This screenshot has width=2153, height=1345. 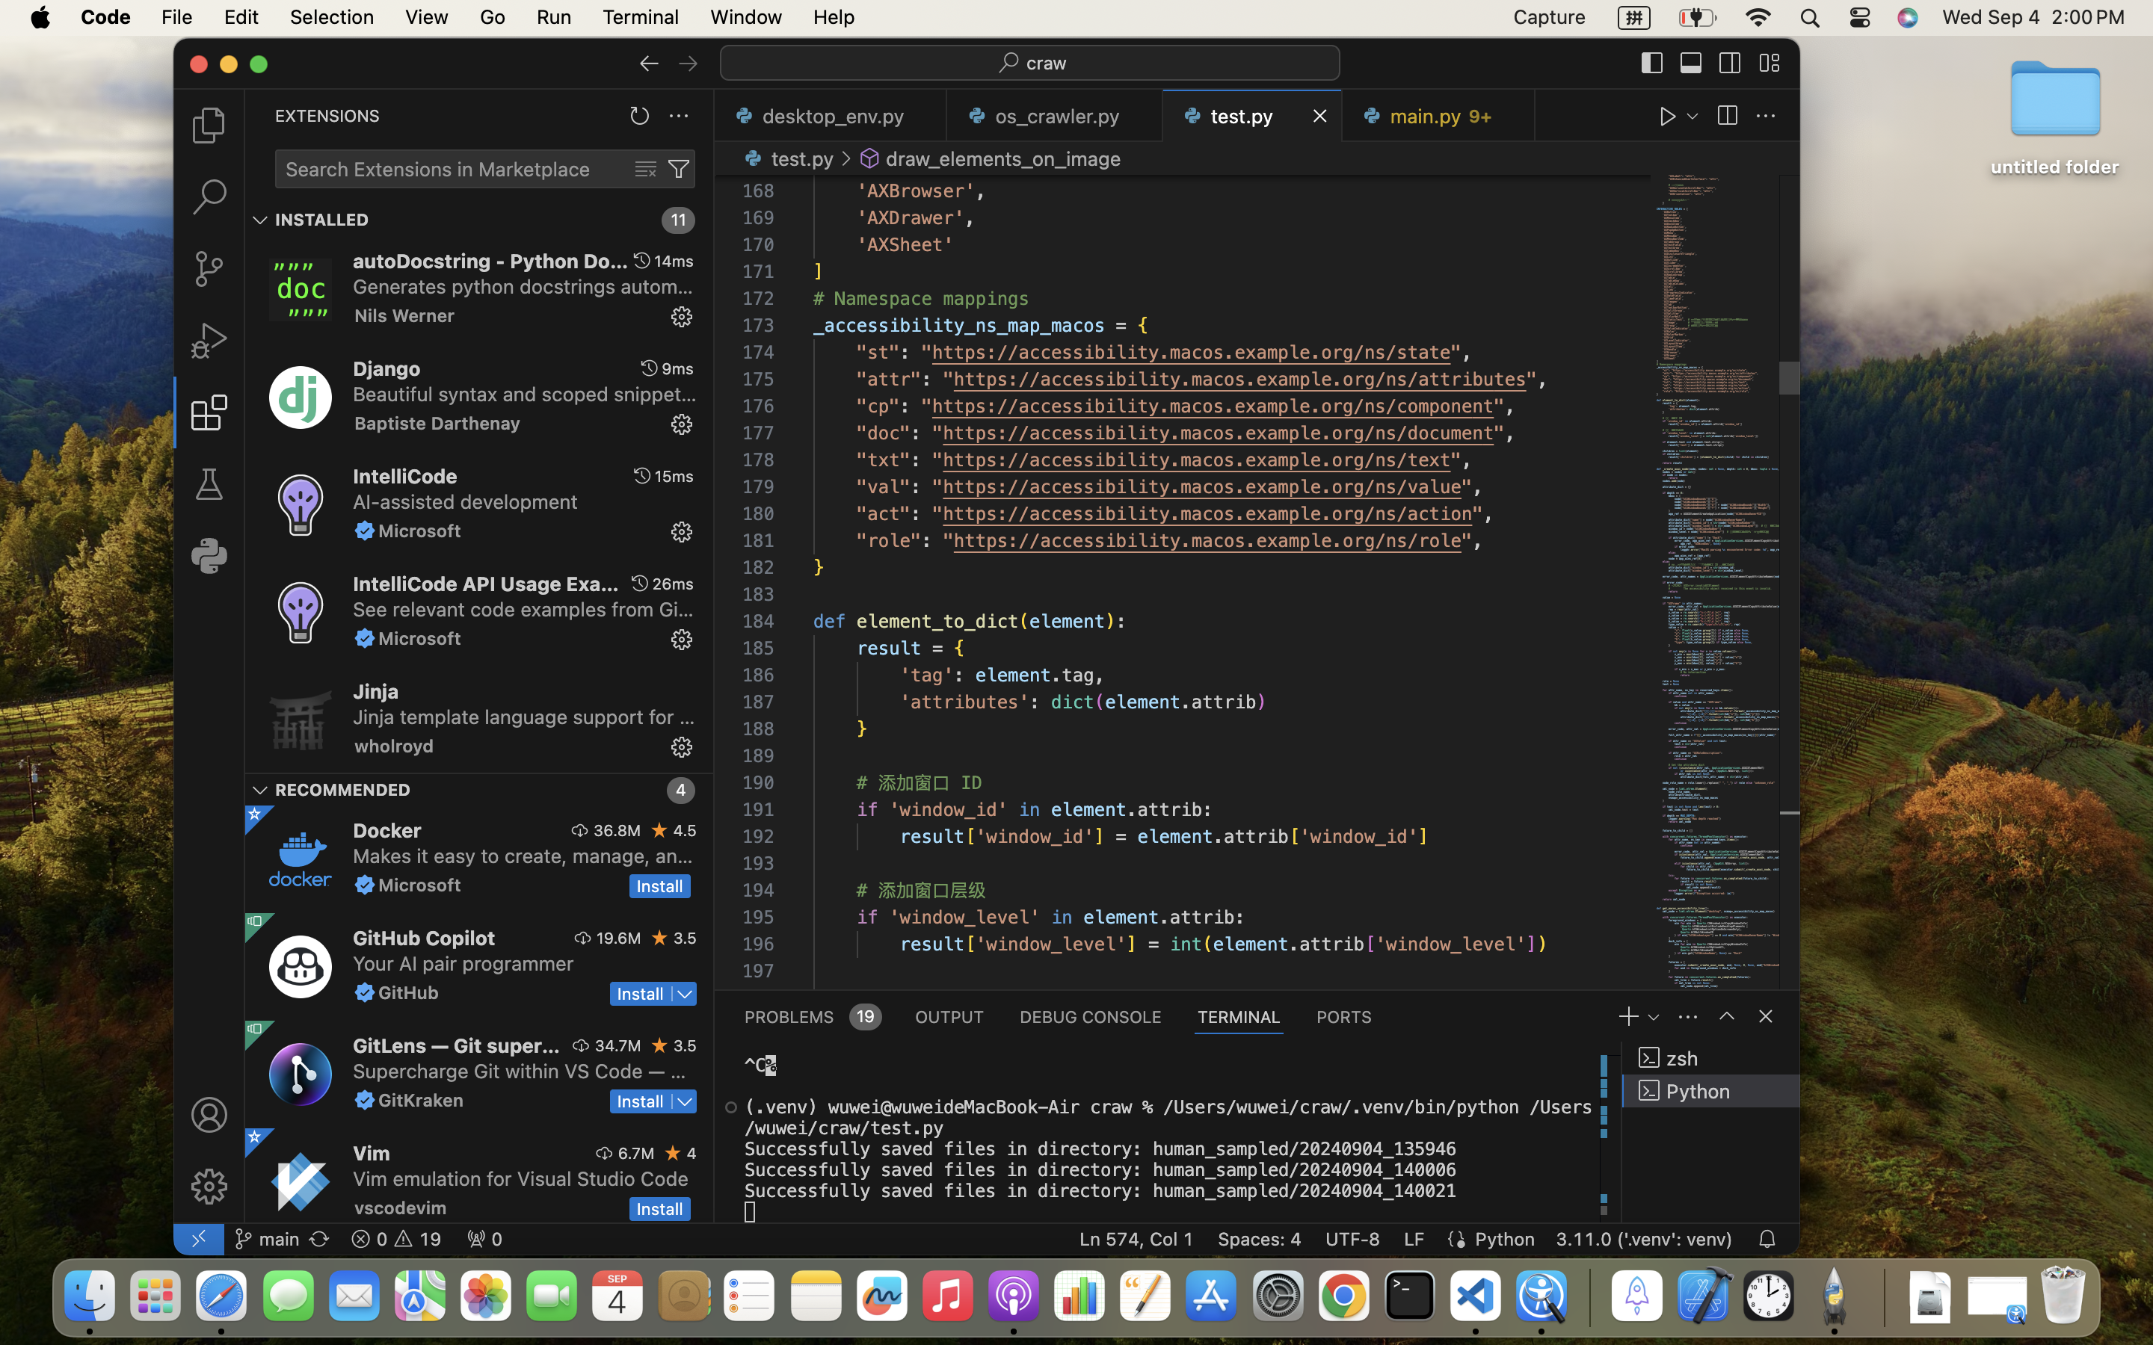 What do you see at coordinates (523, 609) in the screenshot?
I see `See relevant code examples from GitHub for over 100K different APIs right in your editor.` at bounding box center [523, 609].